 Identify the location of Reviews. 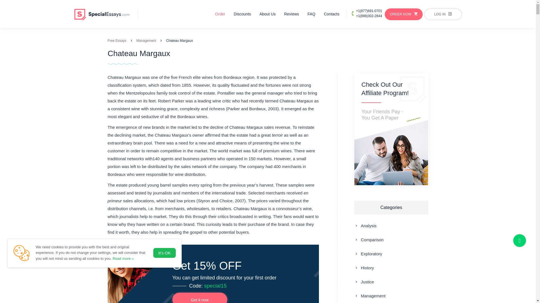
(291, 14).